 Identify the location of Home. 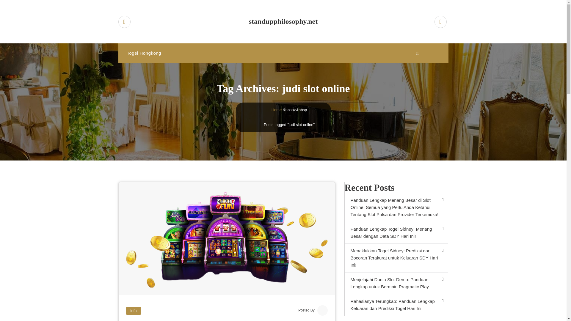
(277, 109).